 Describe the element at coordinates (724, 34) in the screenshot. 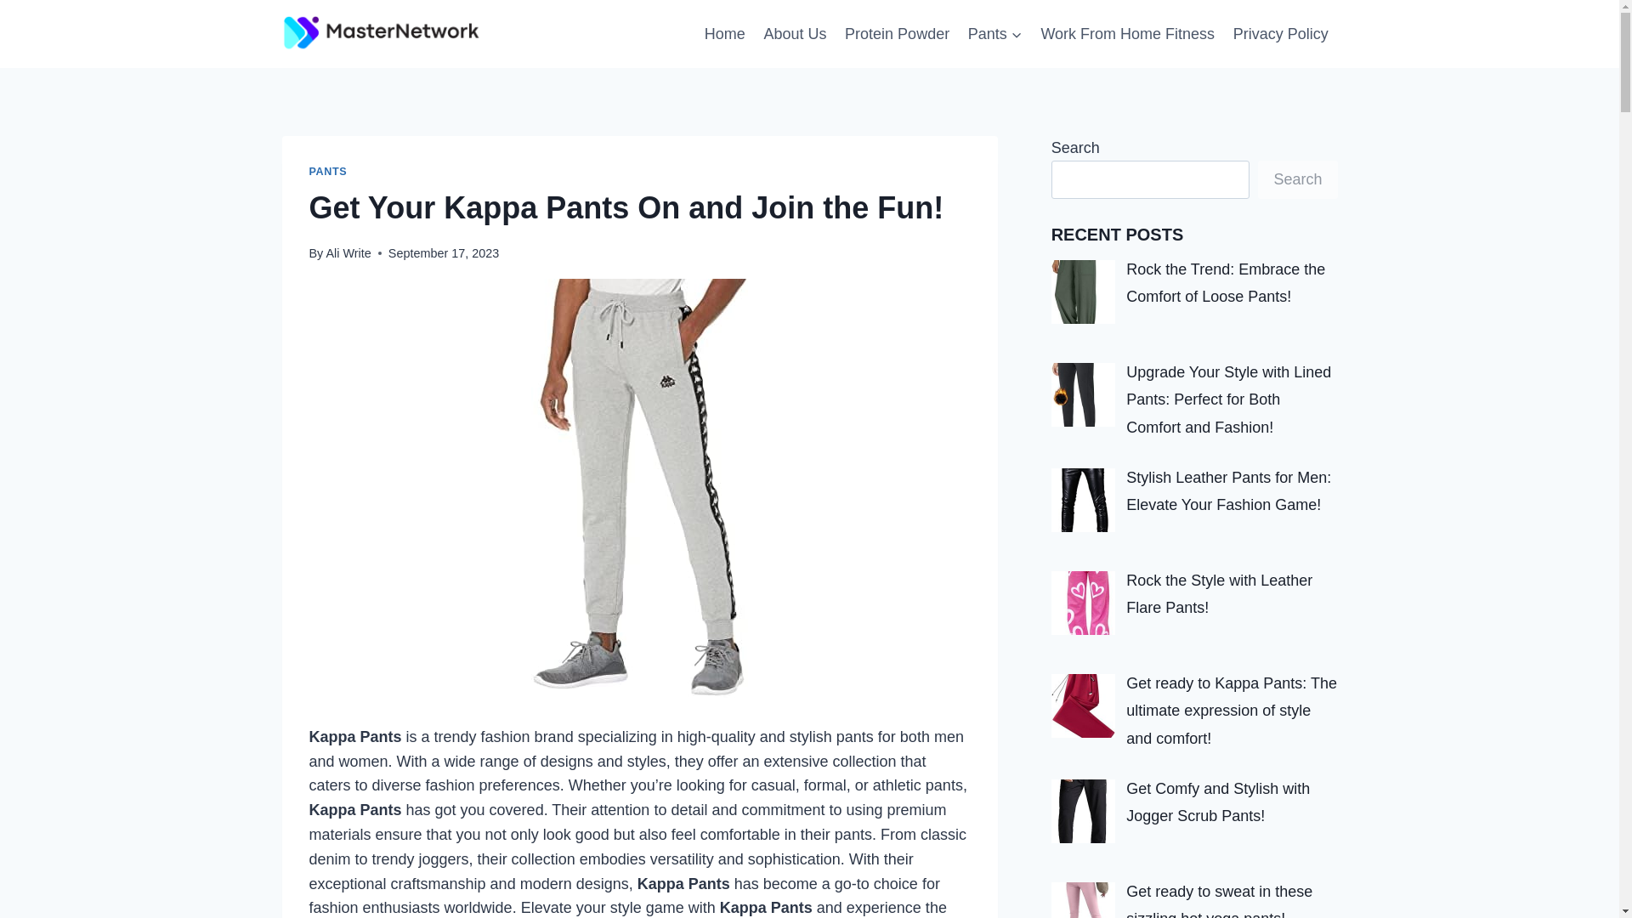

I see `Home` at that location.